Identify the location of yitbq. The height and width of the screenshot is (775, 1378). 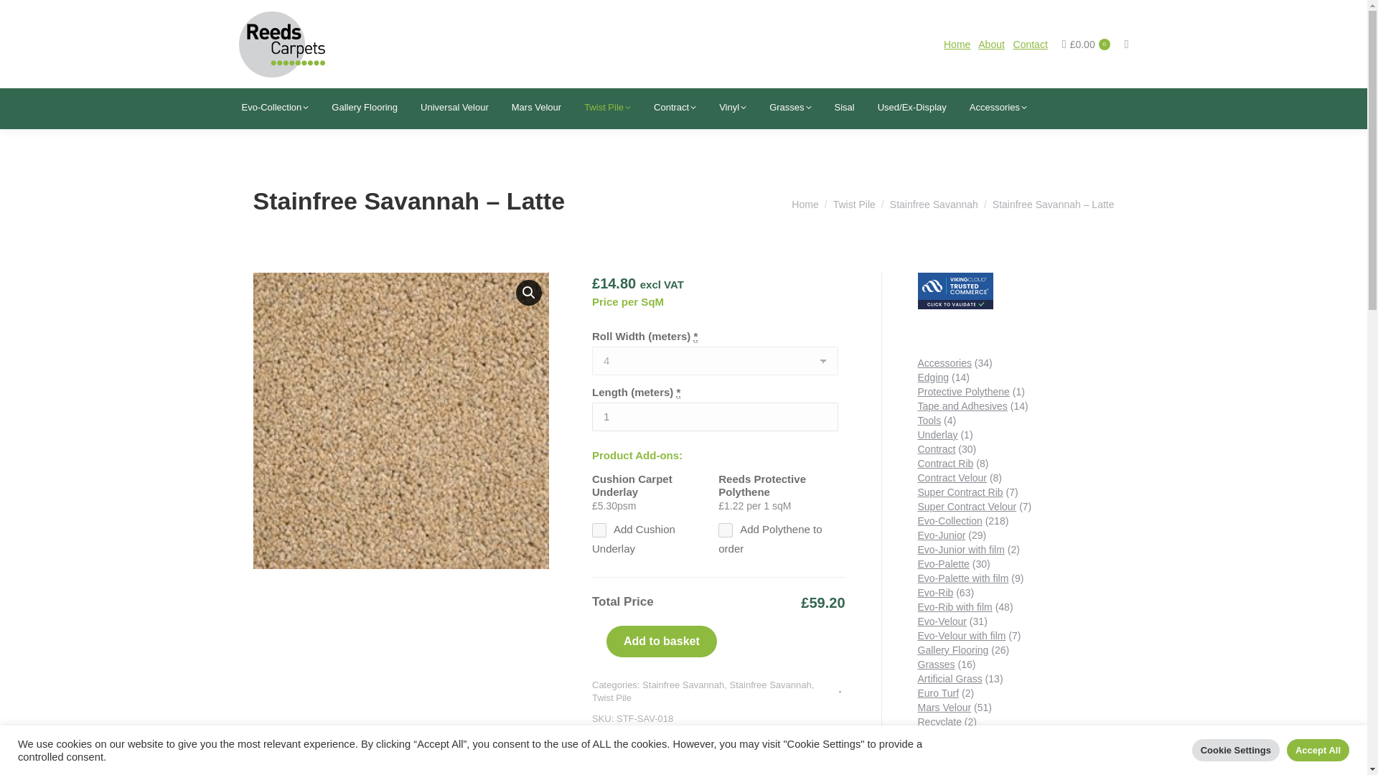
(599, 530).